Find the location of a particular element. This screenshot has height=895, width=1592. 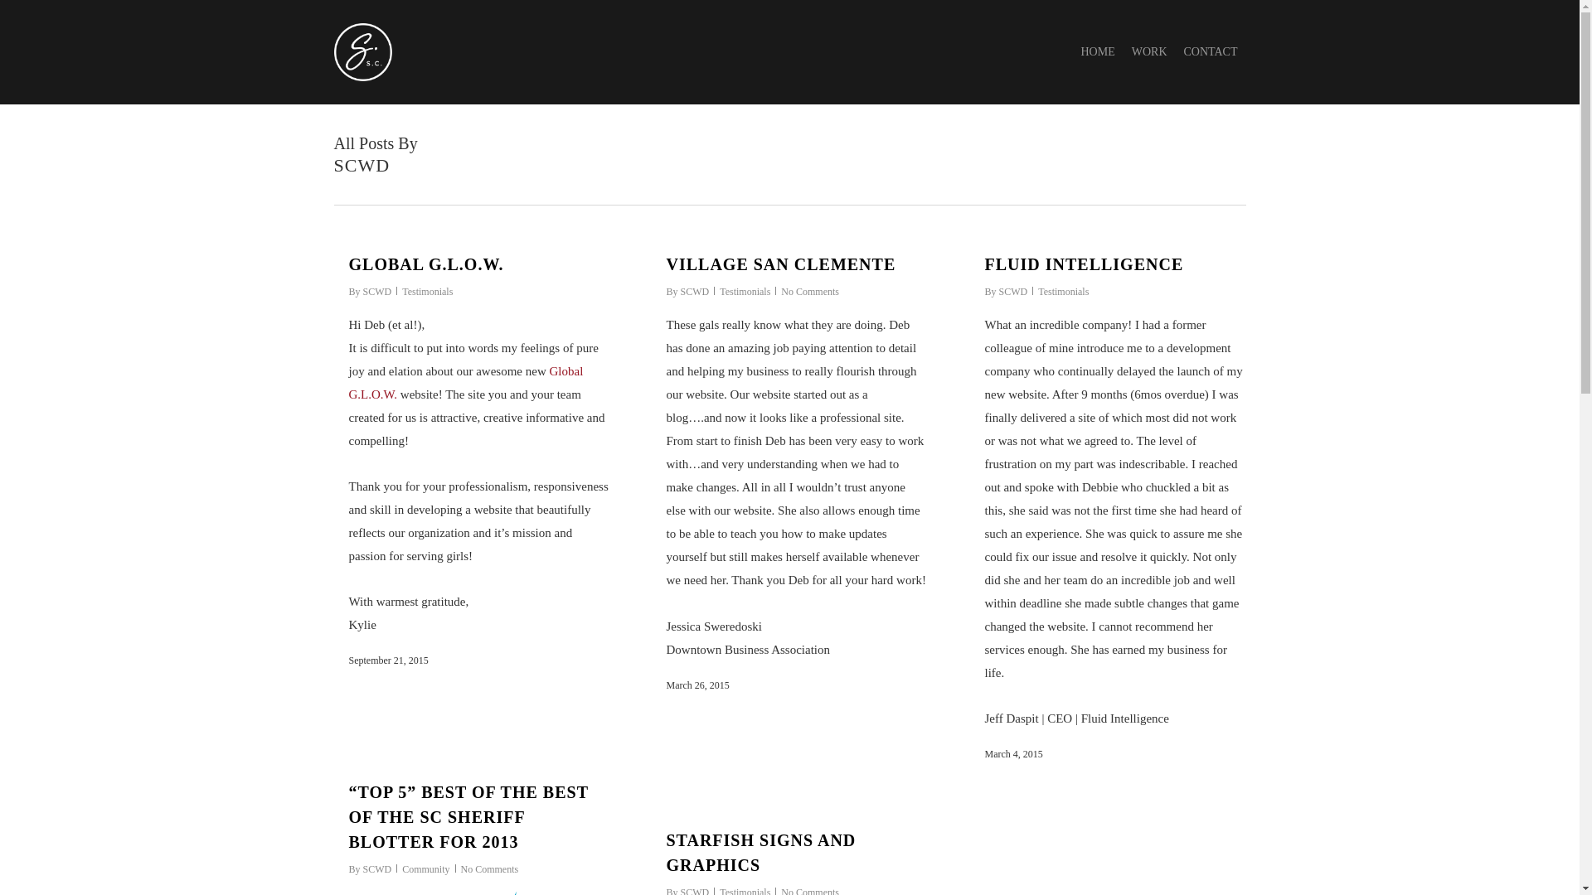

Testimonials is located at coordinates (1063, 291).